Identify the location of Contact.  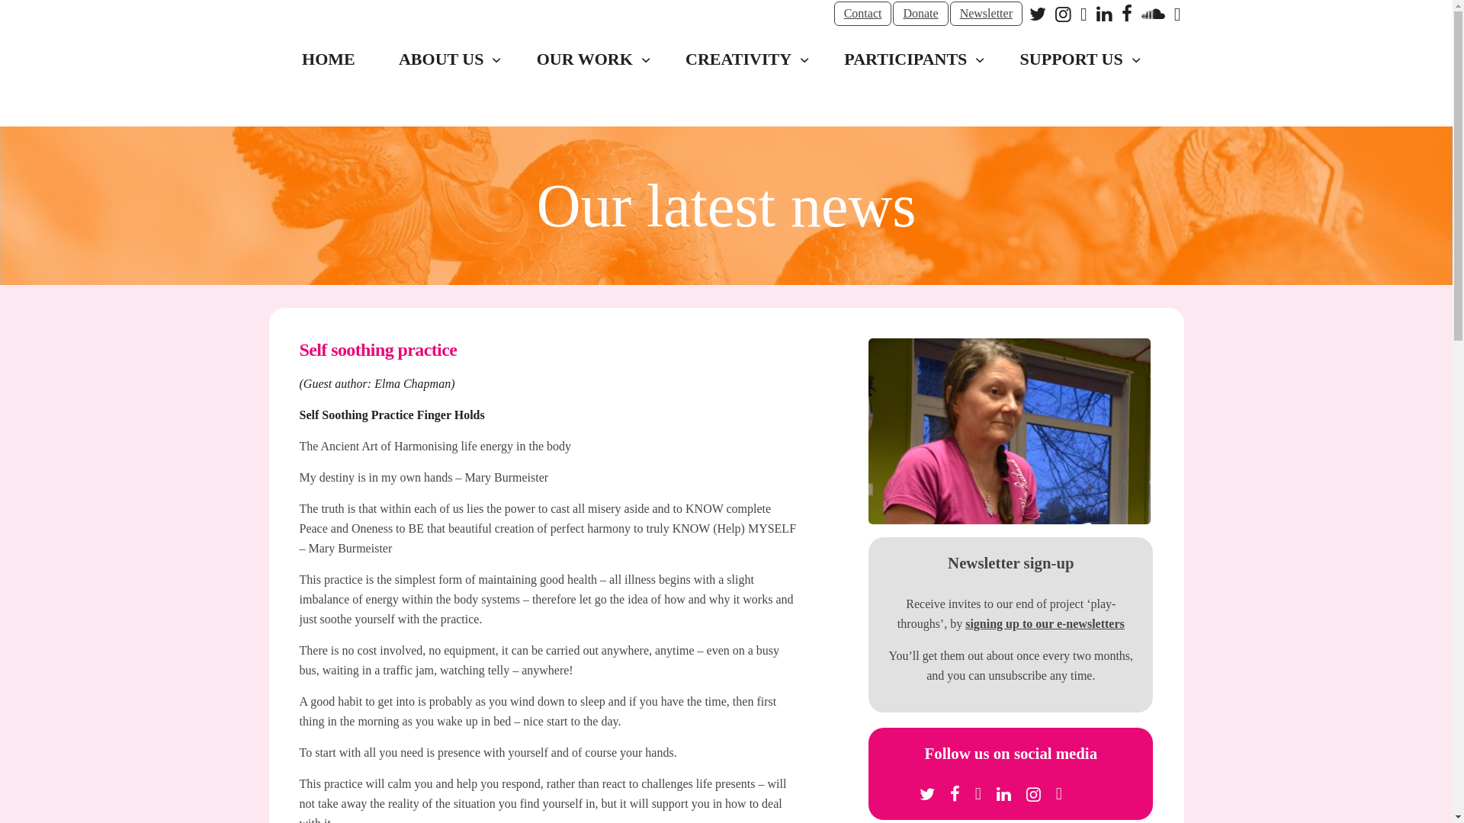
(863, 14).